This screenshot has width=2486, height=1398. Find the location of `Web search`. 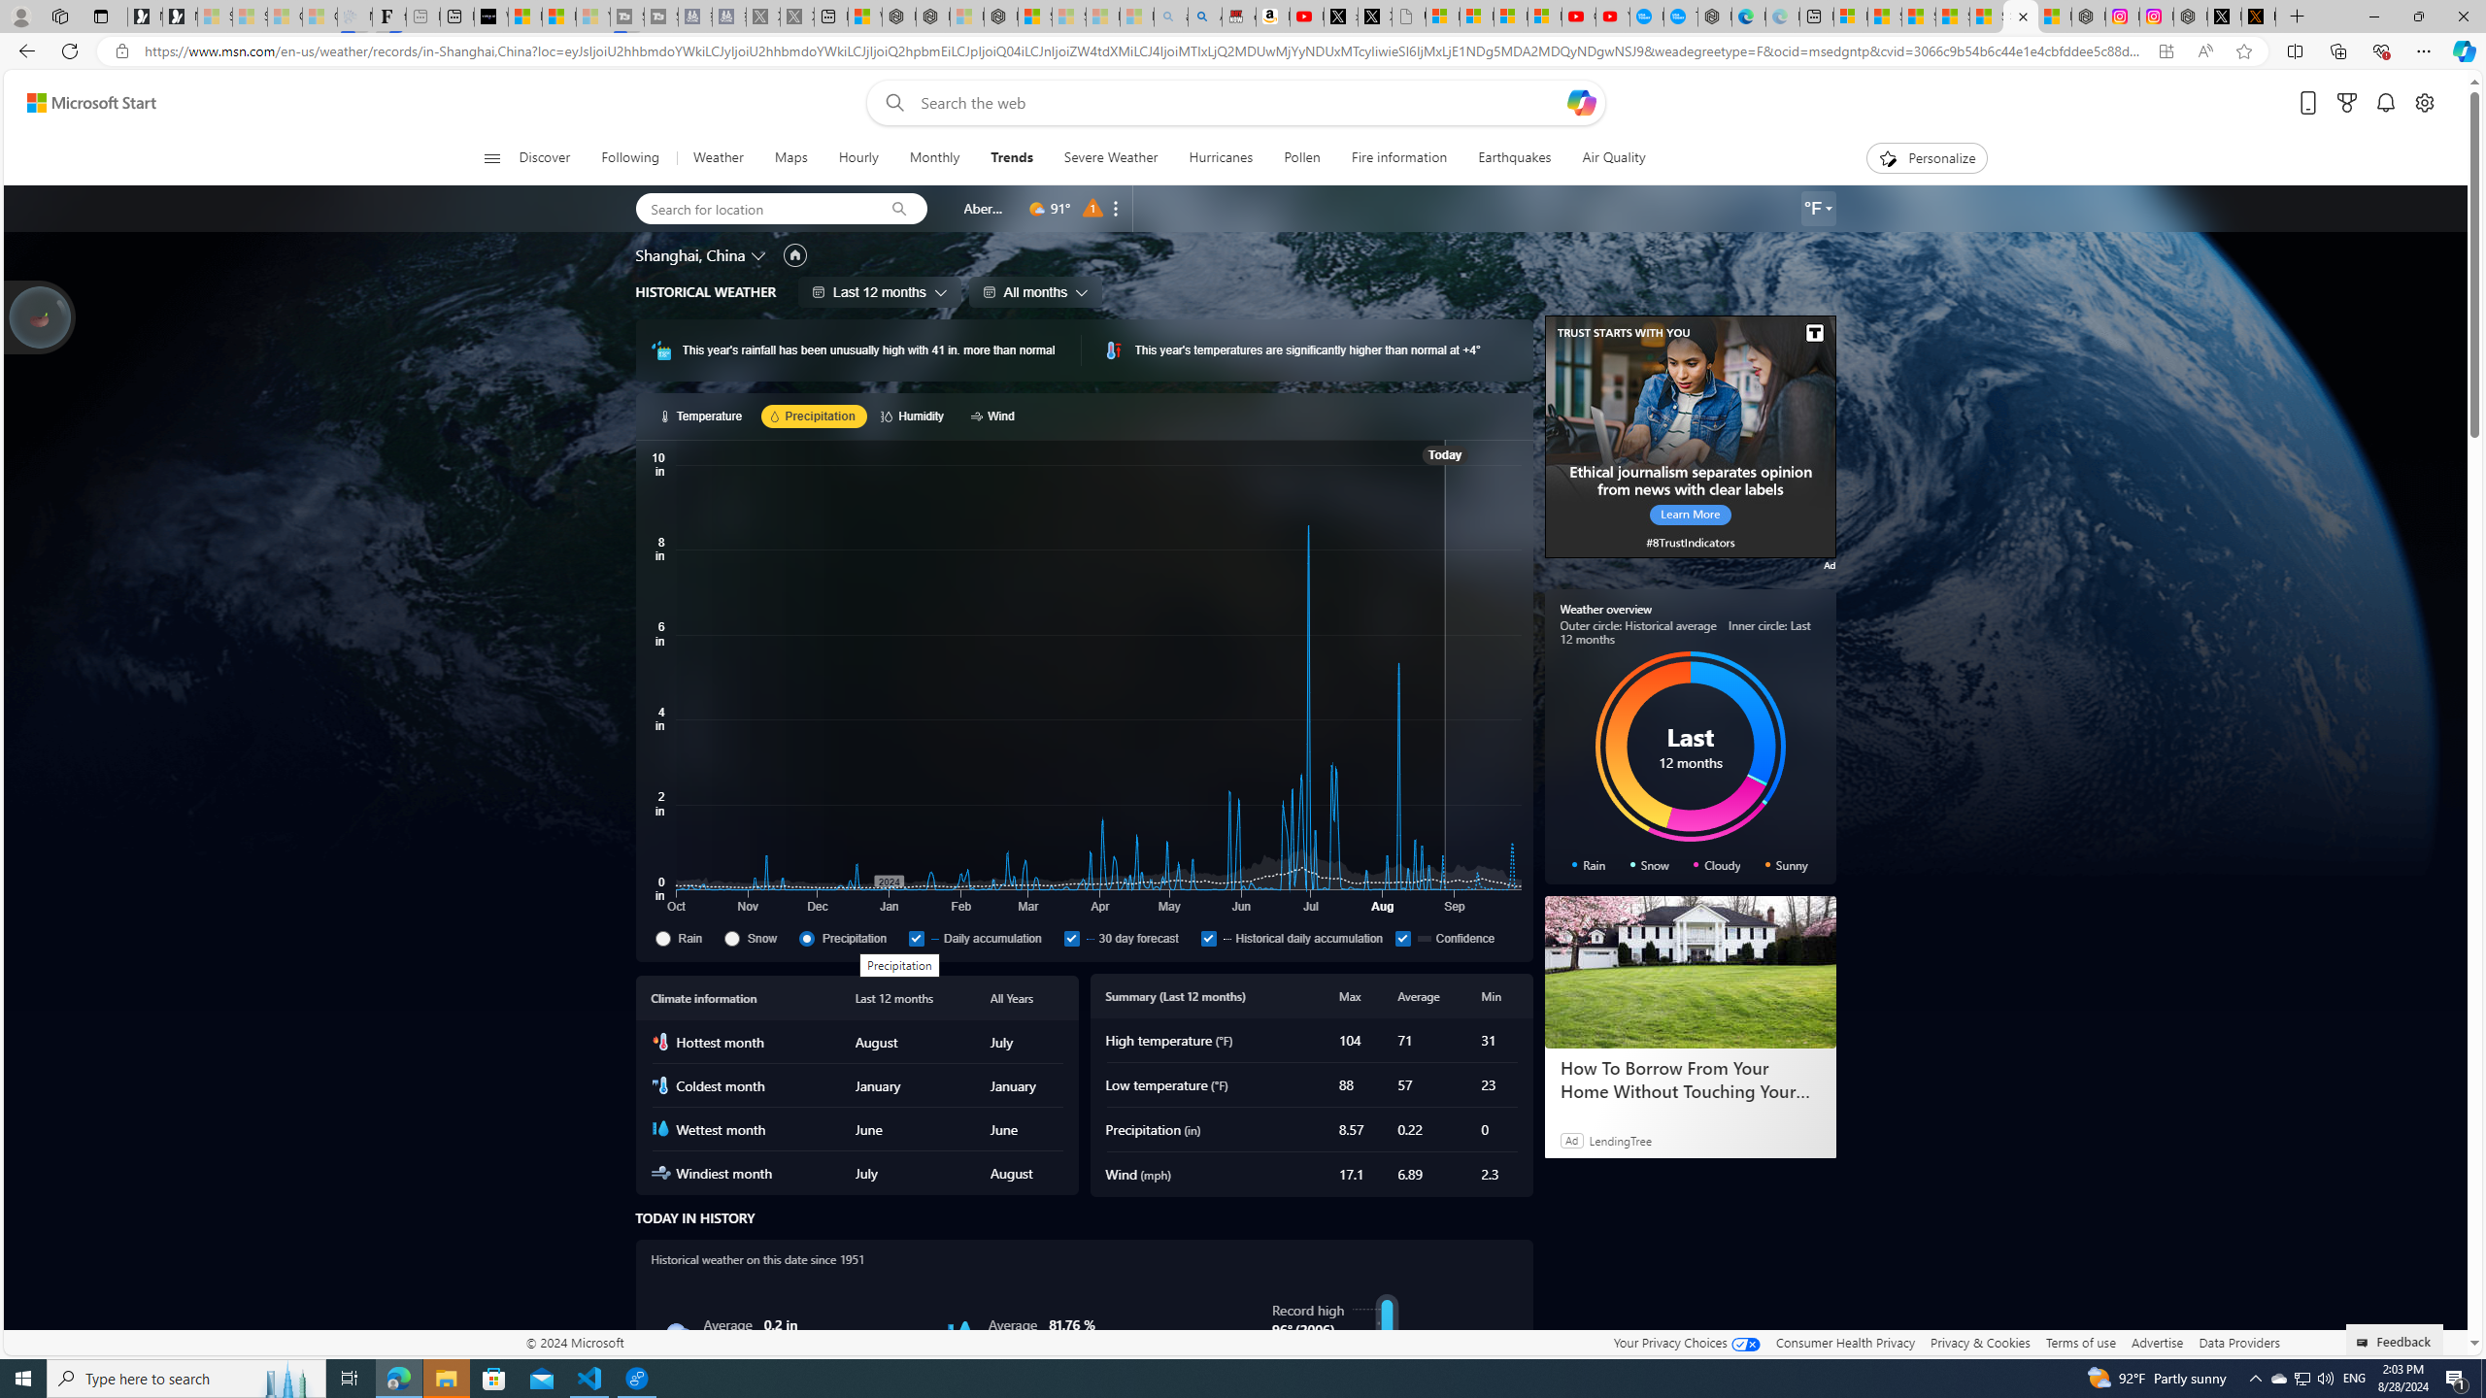

Web search is located at coordinates (890, 103).